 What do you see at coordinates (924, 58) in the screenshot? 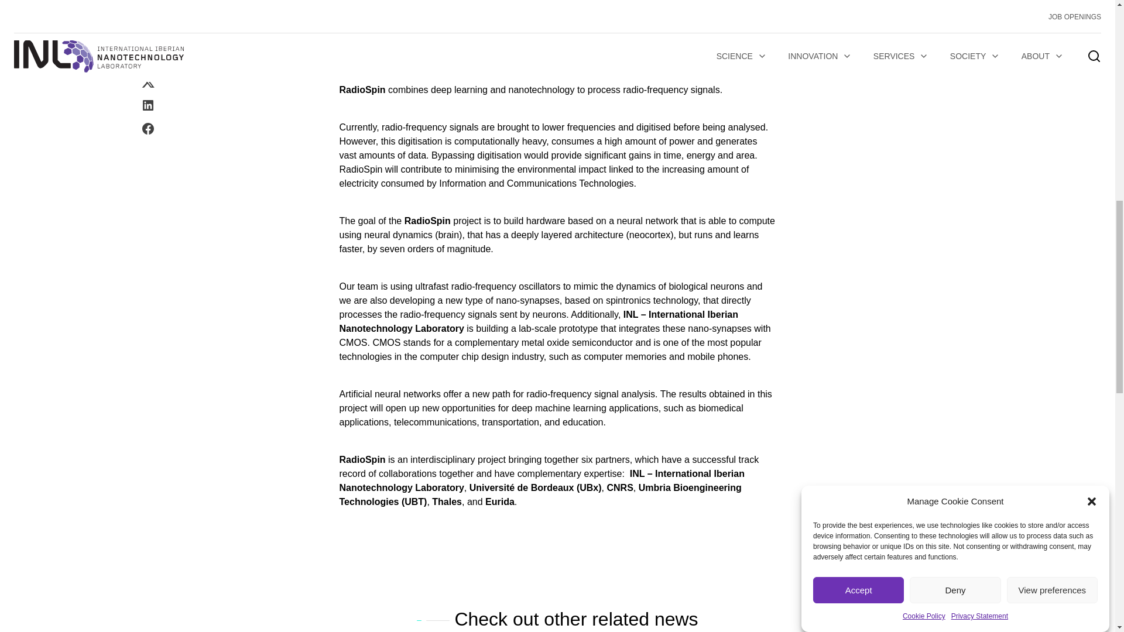
I see `Cookie Policy` at bounding box center [924, 58].